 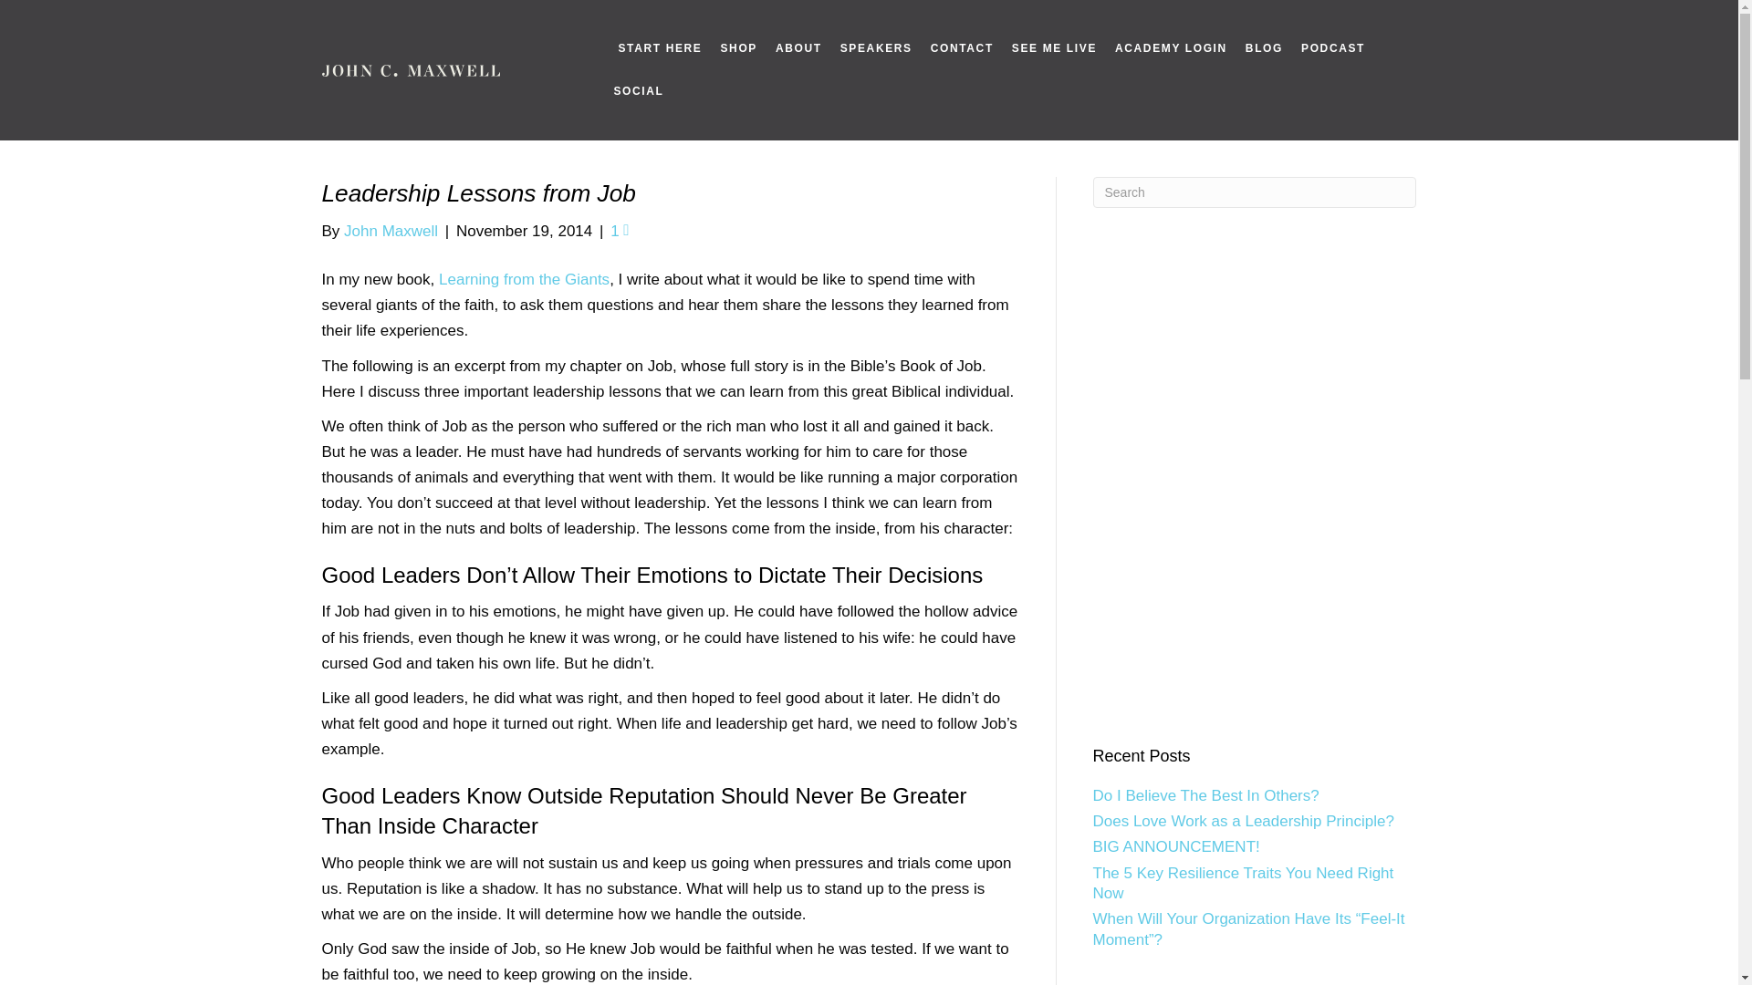 What do you see at coordinates (798, 48) in the screenshot?
I see `ABOUT` at bounding box center [798, 48].